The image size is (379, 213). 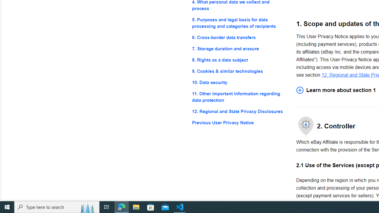 I want to click on 8. Rights as a data subject, so click(x=239, y=60).